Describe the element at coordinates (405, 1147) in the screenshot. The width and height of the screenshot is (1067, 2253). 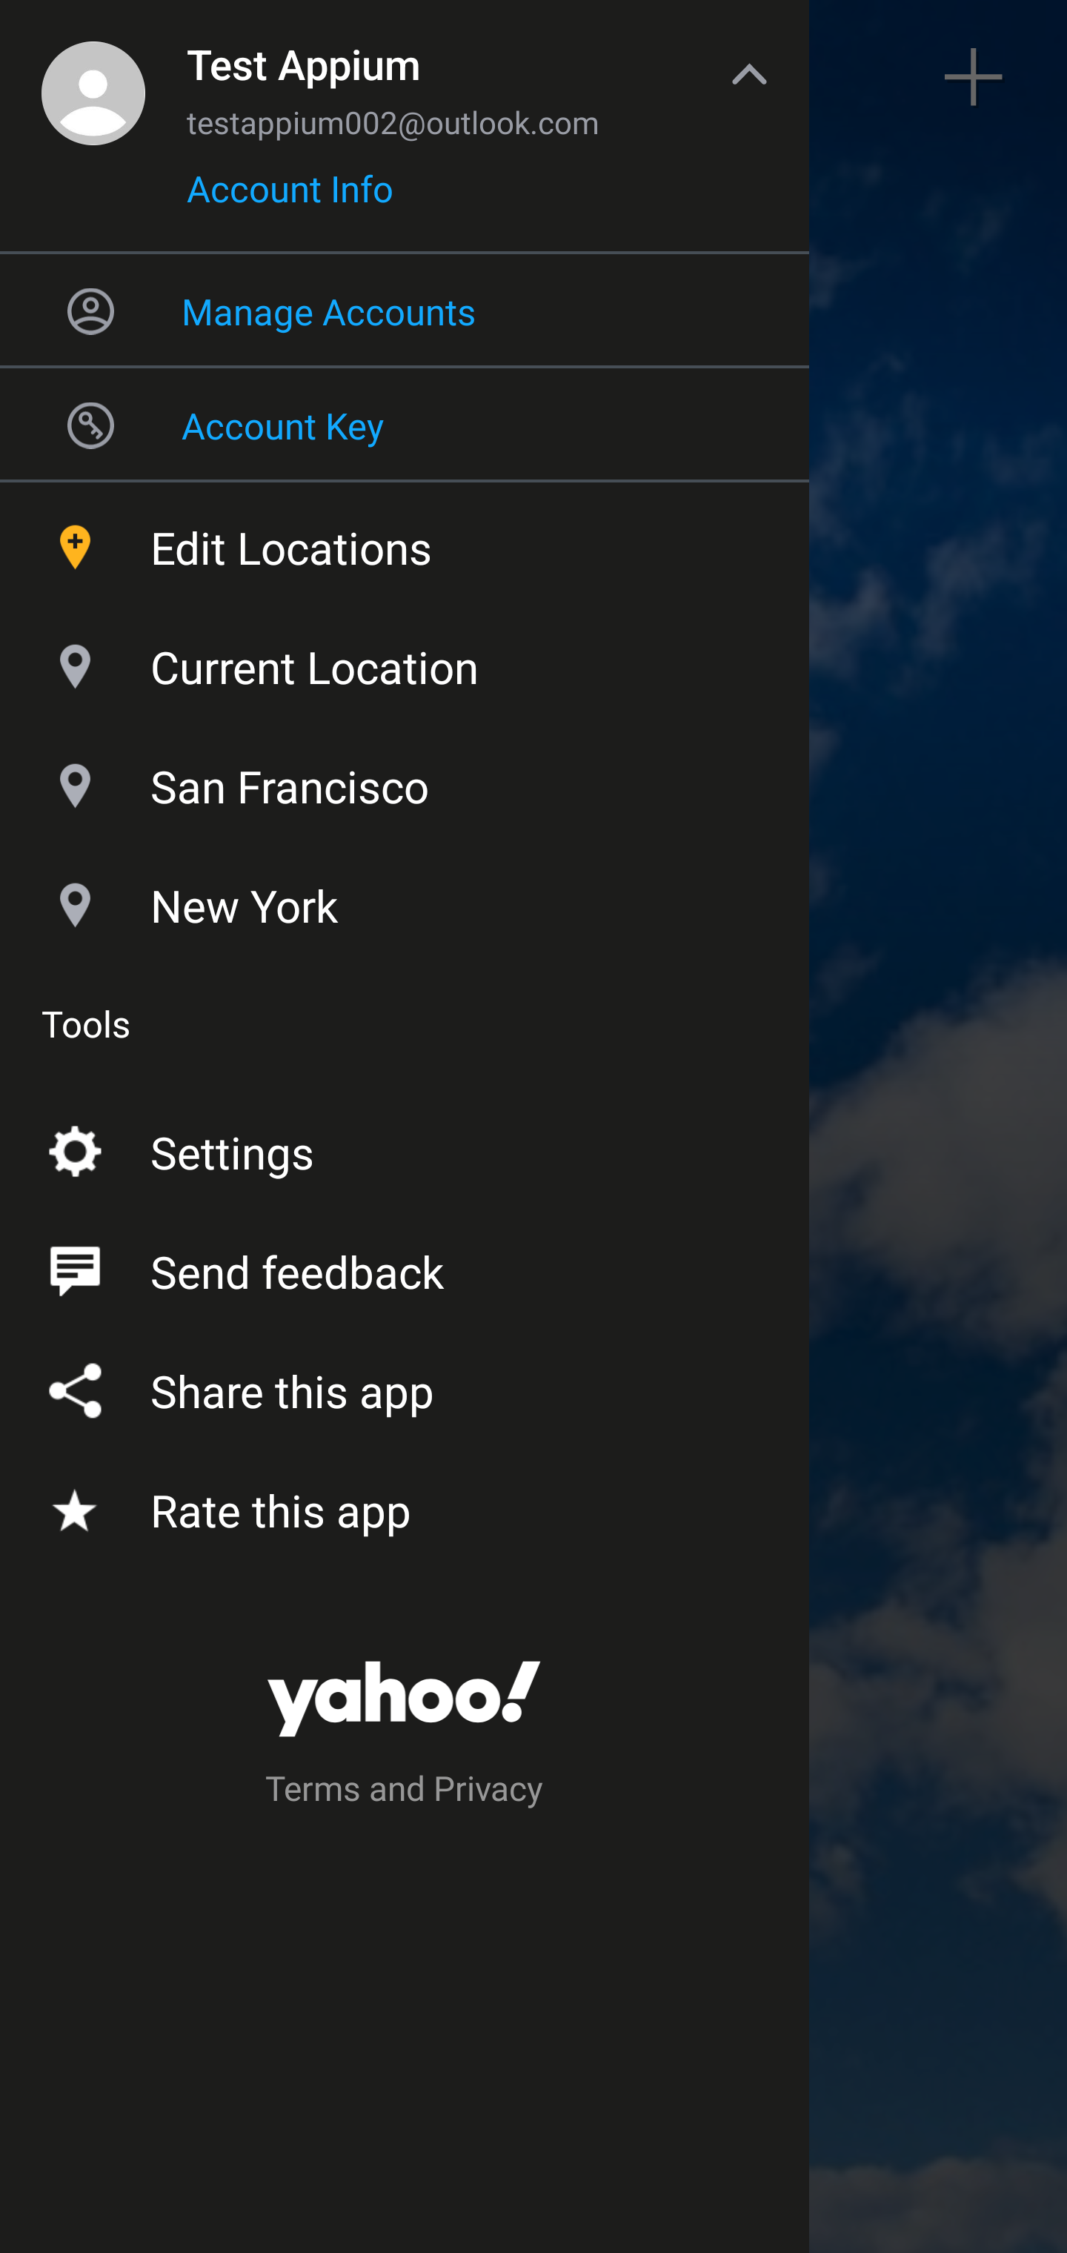
I see `Settings` at that location.